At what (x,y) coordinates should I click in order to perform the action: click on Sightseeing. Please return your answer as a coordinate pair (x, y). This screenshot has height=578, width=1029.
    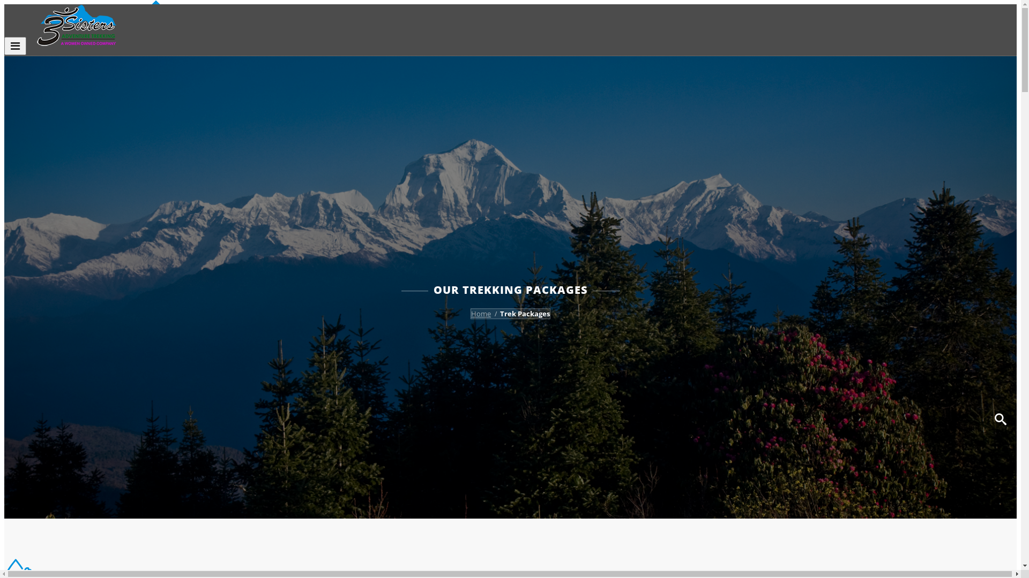
    Looking at the image, I should click on (926, 301).